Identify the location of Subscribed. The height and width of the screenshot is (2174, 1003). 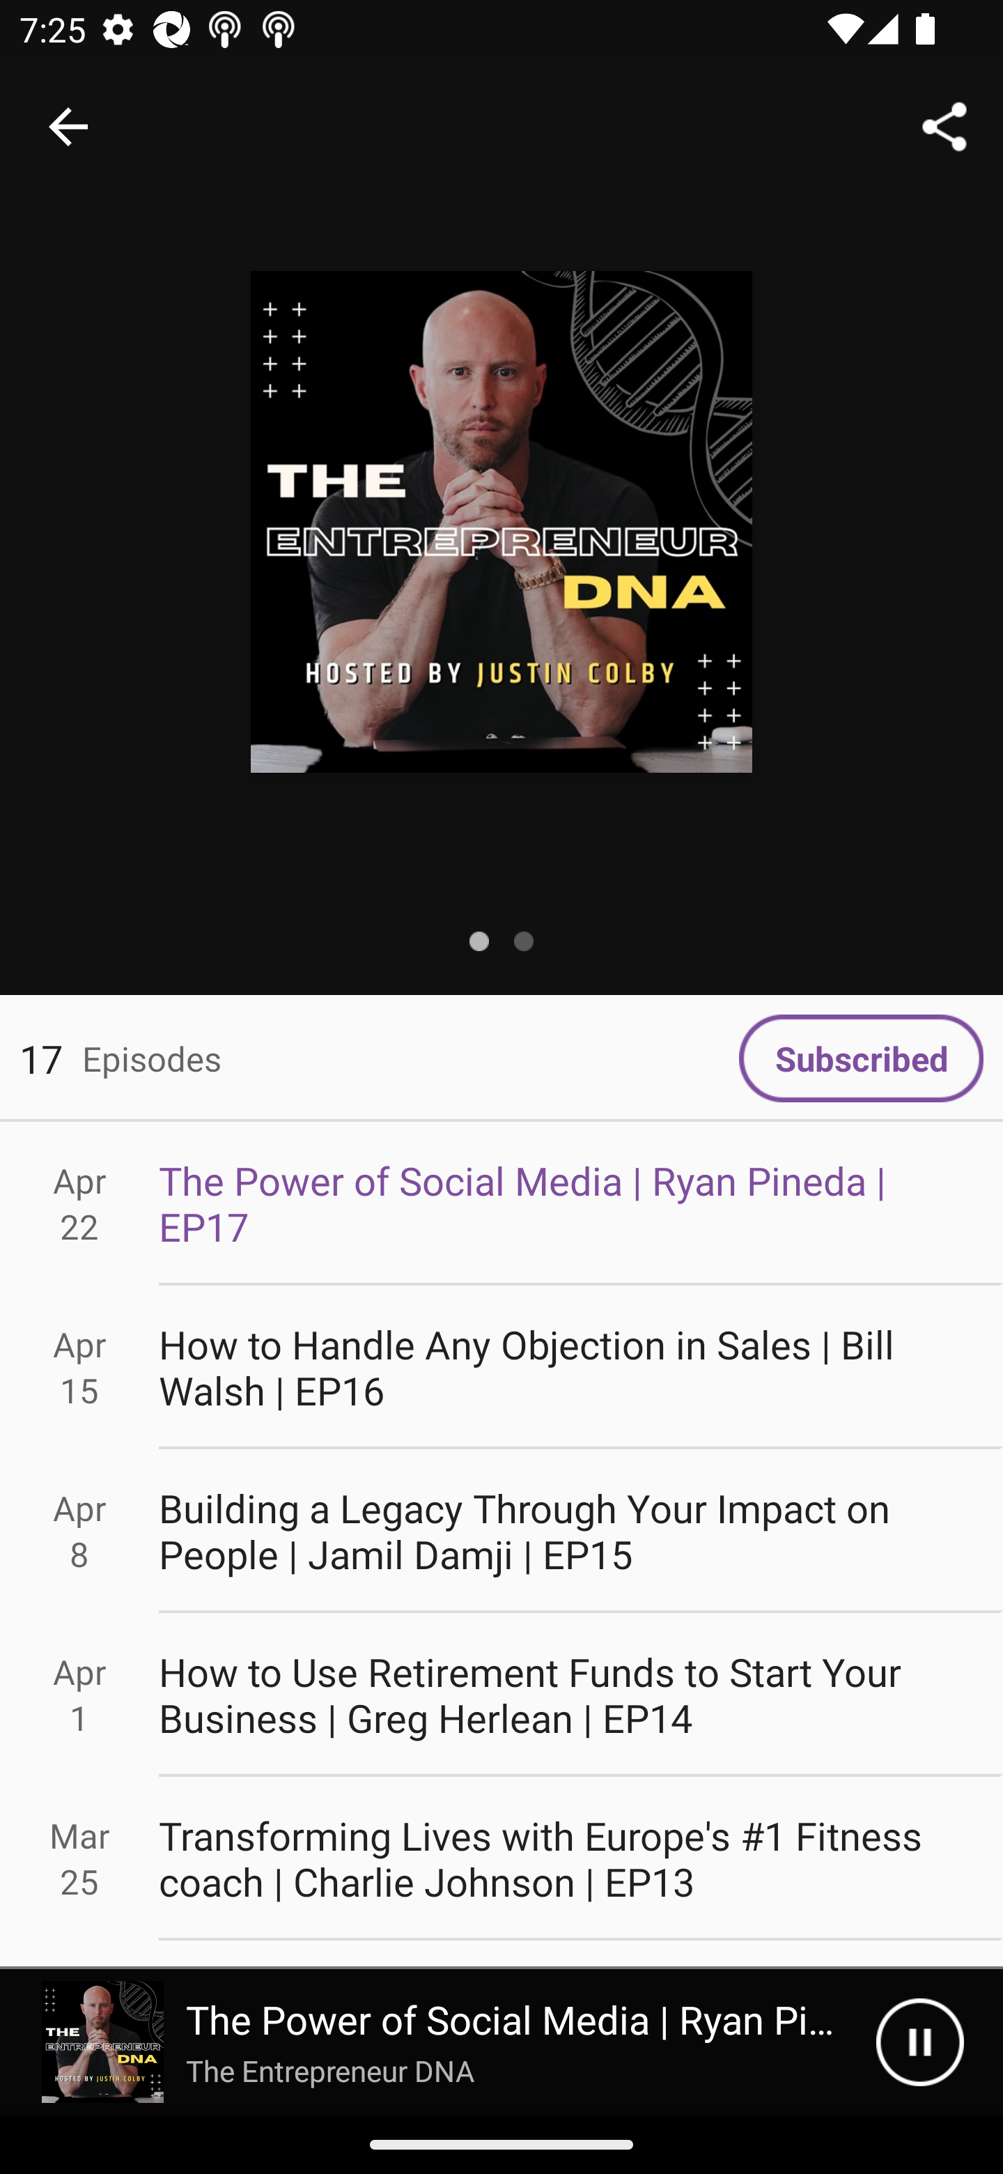
(861, 1058).